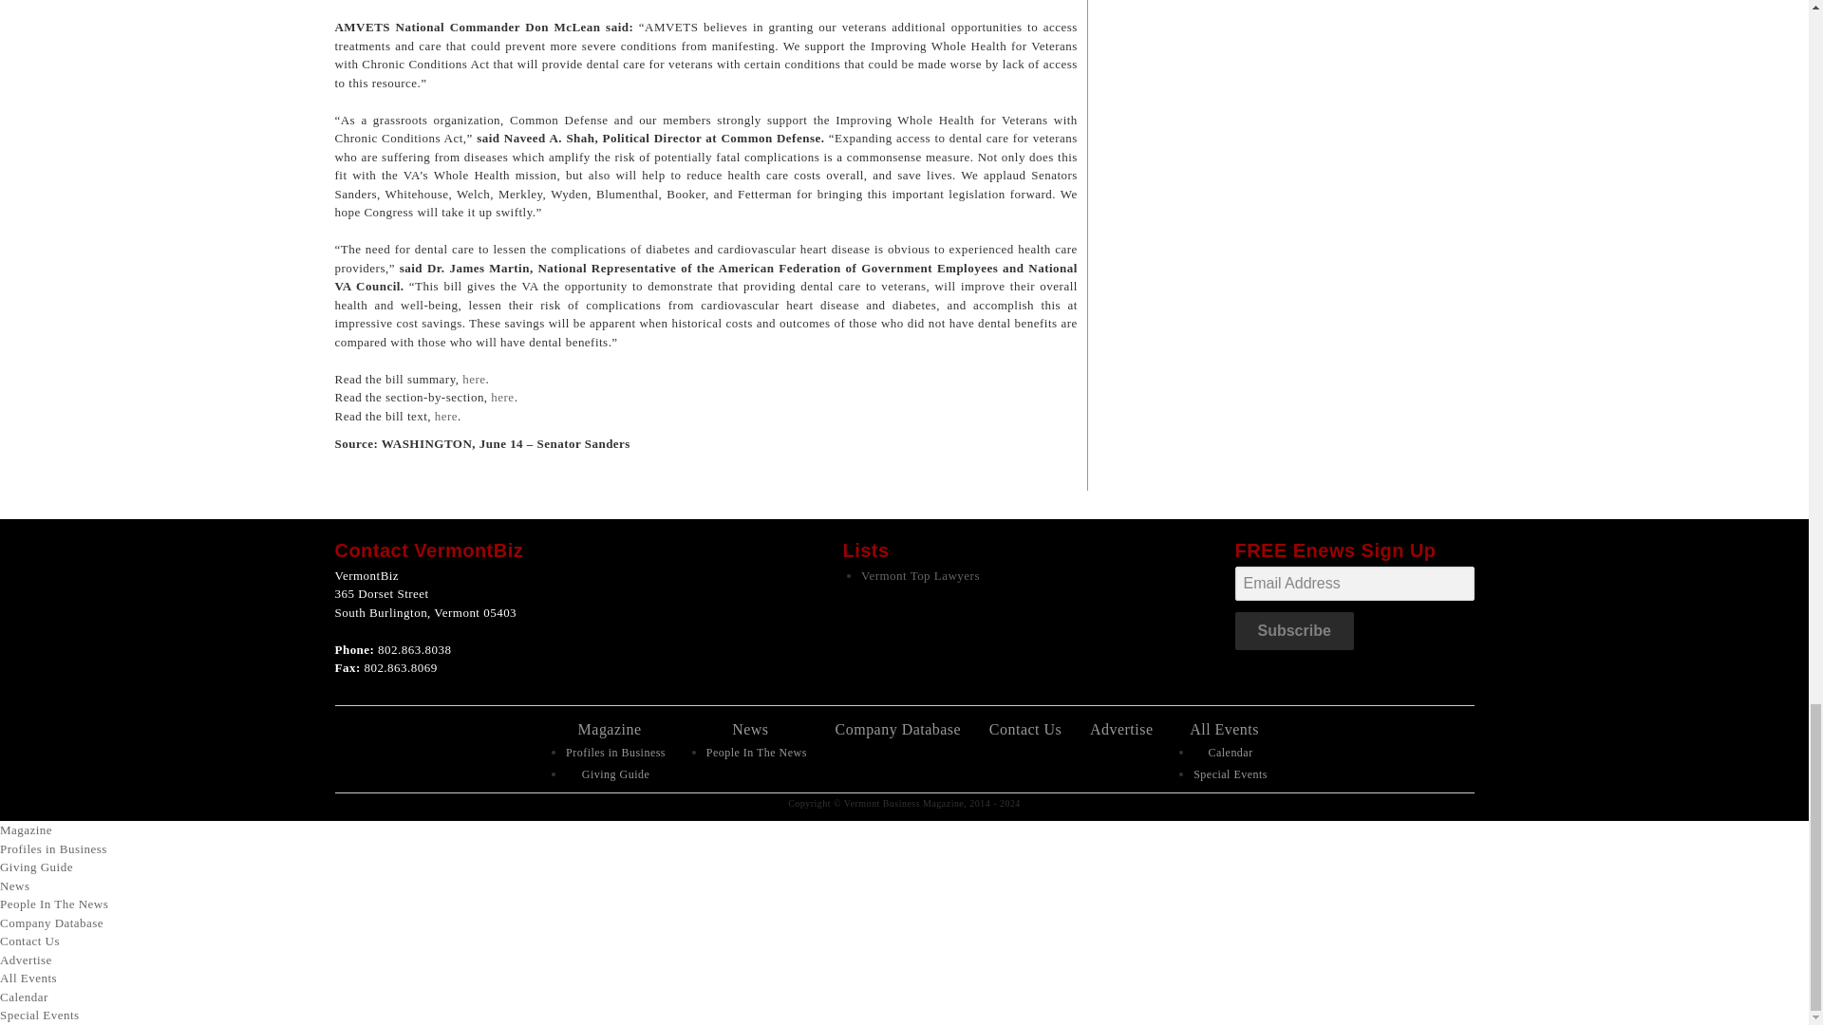 The image size is (1823, 1025). Describe the element at coordinates (610, 729) in the screenshot. I see `Magazine` at that location.